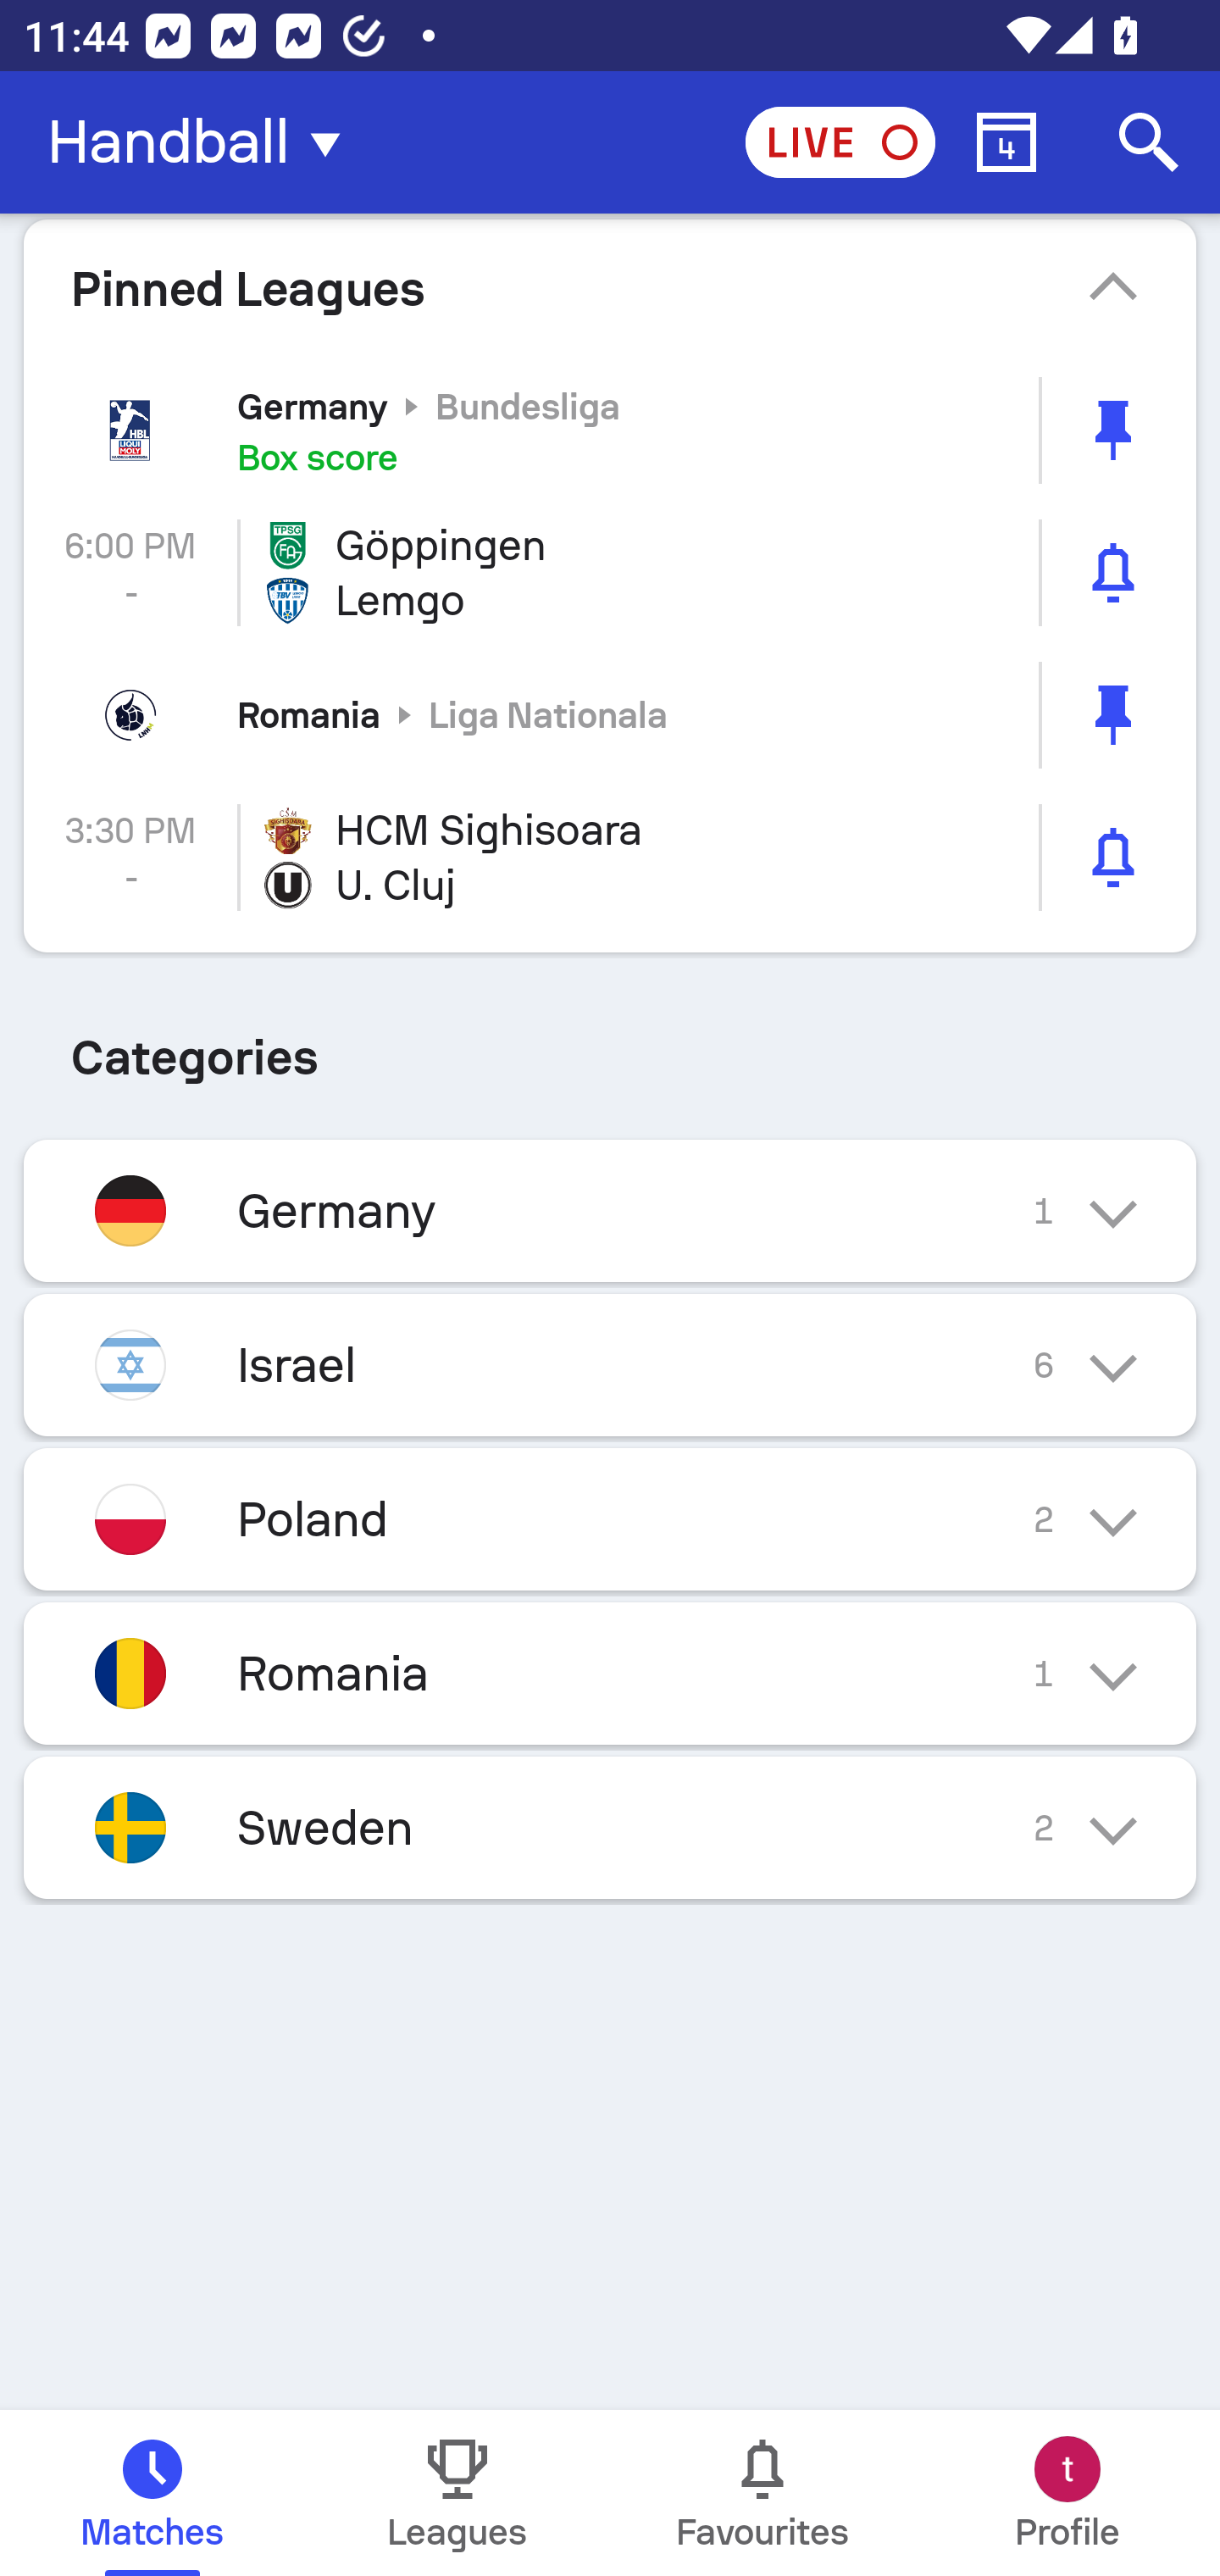 This screenshot has height=2576, width=1220. Describe the element at coordinates (610, 1827) in the screenshot. I see `Sweden 2` at that location.